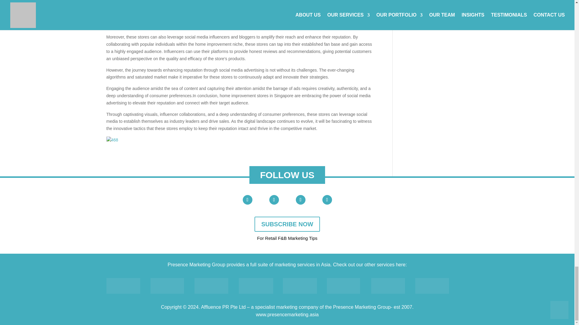 This screenshot has height=325, width=579. I want to click on Follow on LinkedIn, so click(300, 200).